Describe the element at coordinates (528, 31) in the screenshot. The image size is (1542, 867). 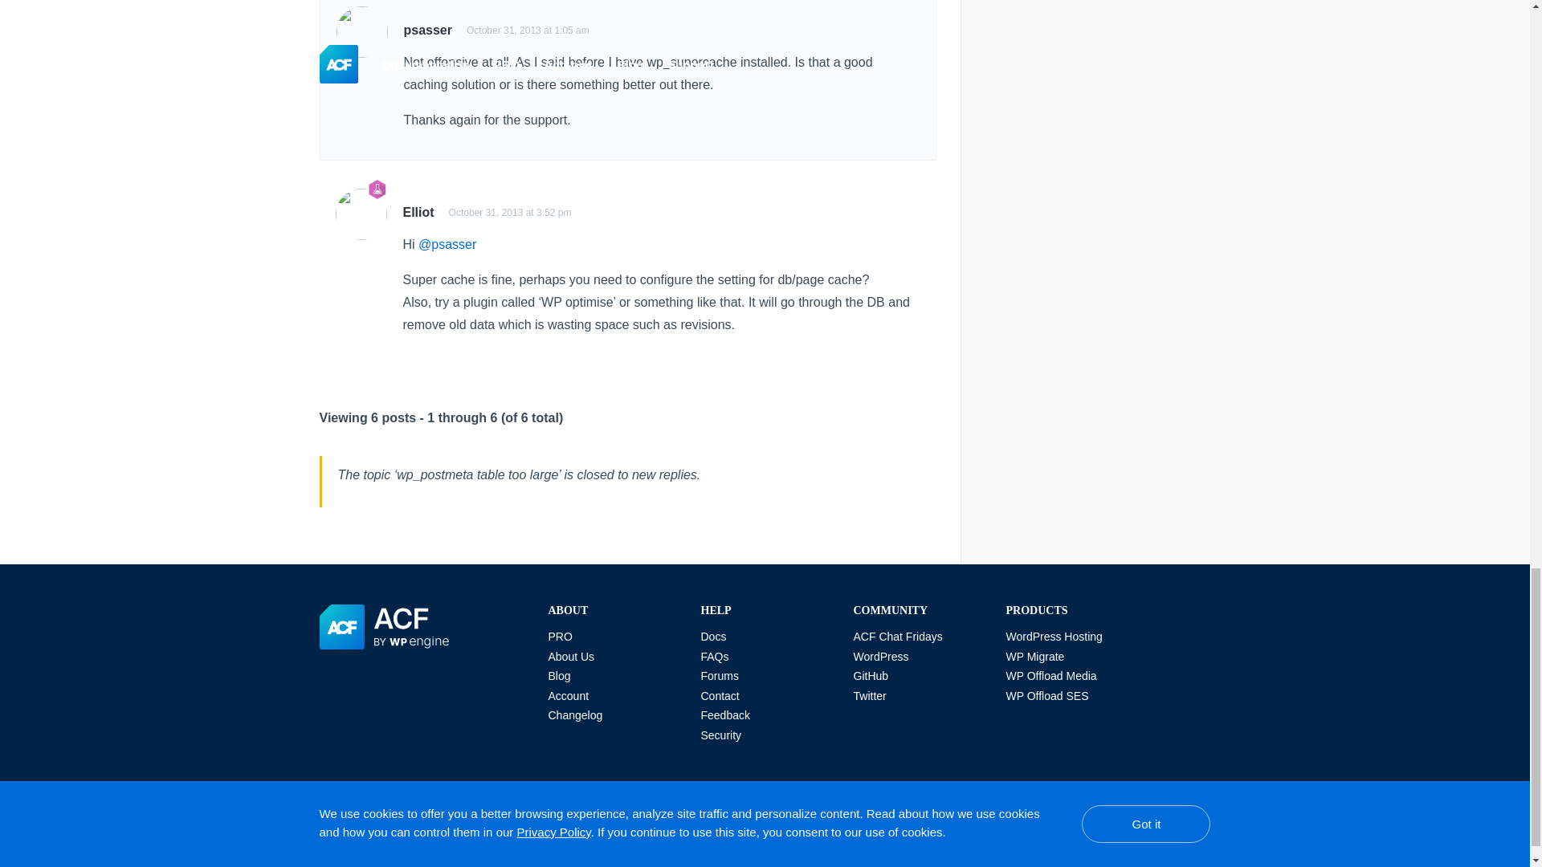
I see `October 31, 2013 at 1:05 am` at that location.